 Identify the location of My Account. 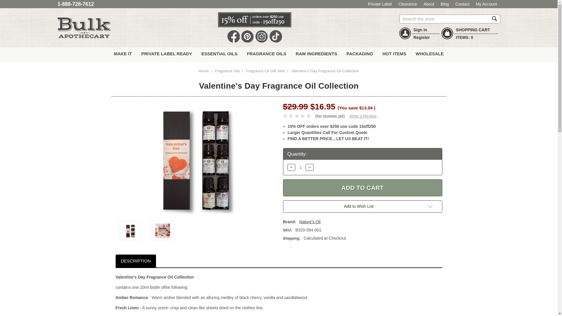
(486, 4).